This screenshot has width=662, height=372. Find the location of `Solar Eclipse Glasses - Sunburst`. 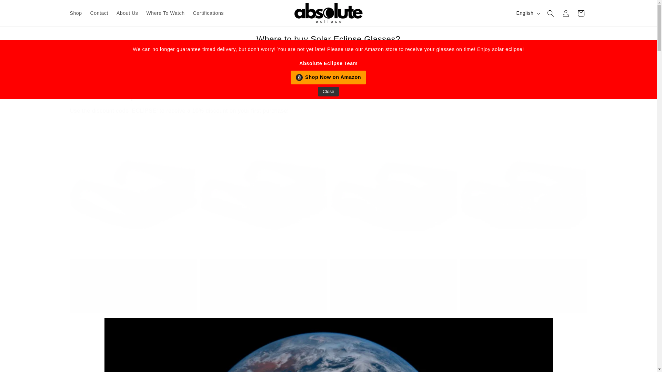

Solar Eclipse Glasses - Sunburst is located at coordinates (133, 271).